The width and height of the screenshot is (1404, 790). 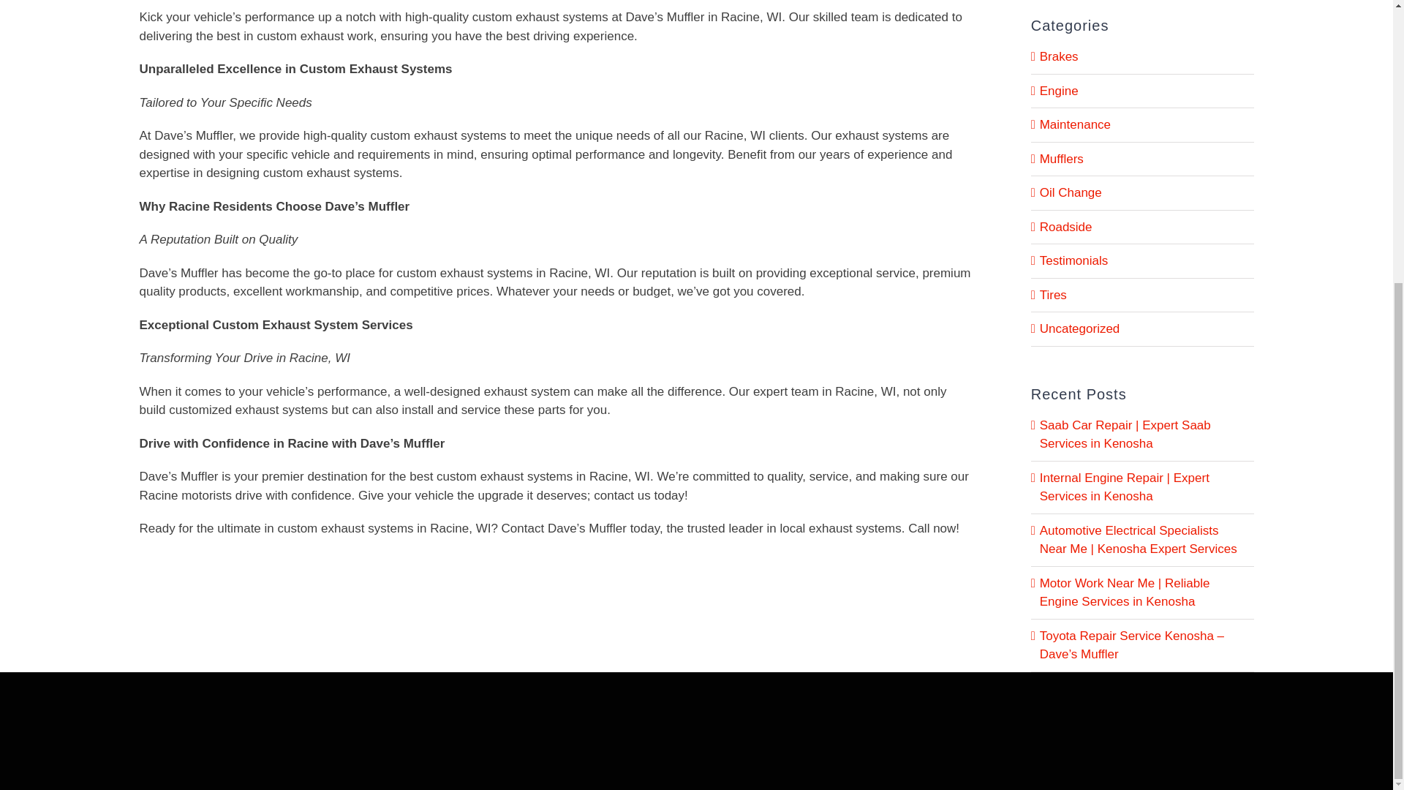 I want to click on Engine, so click(x=1143, y=91).